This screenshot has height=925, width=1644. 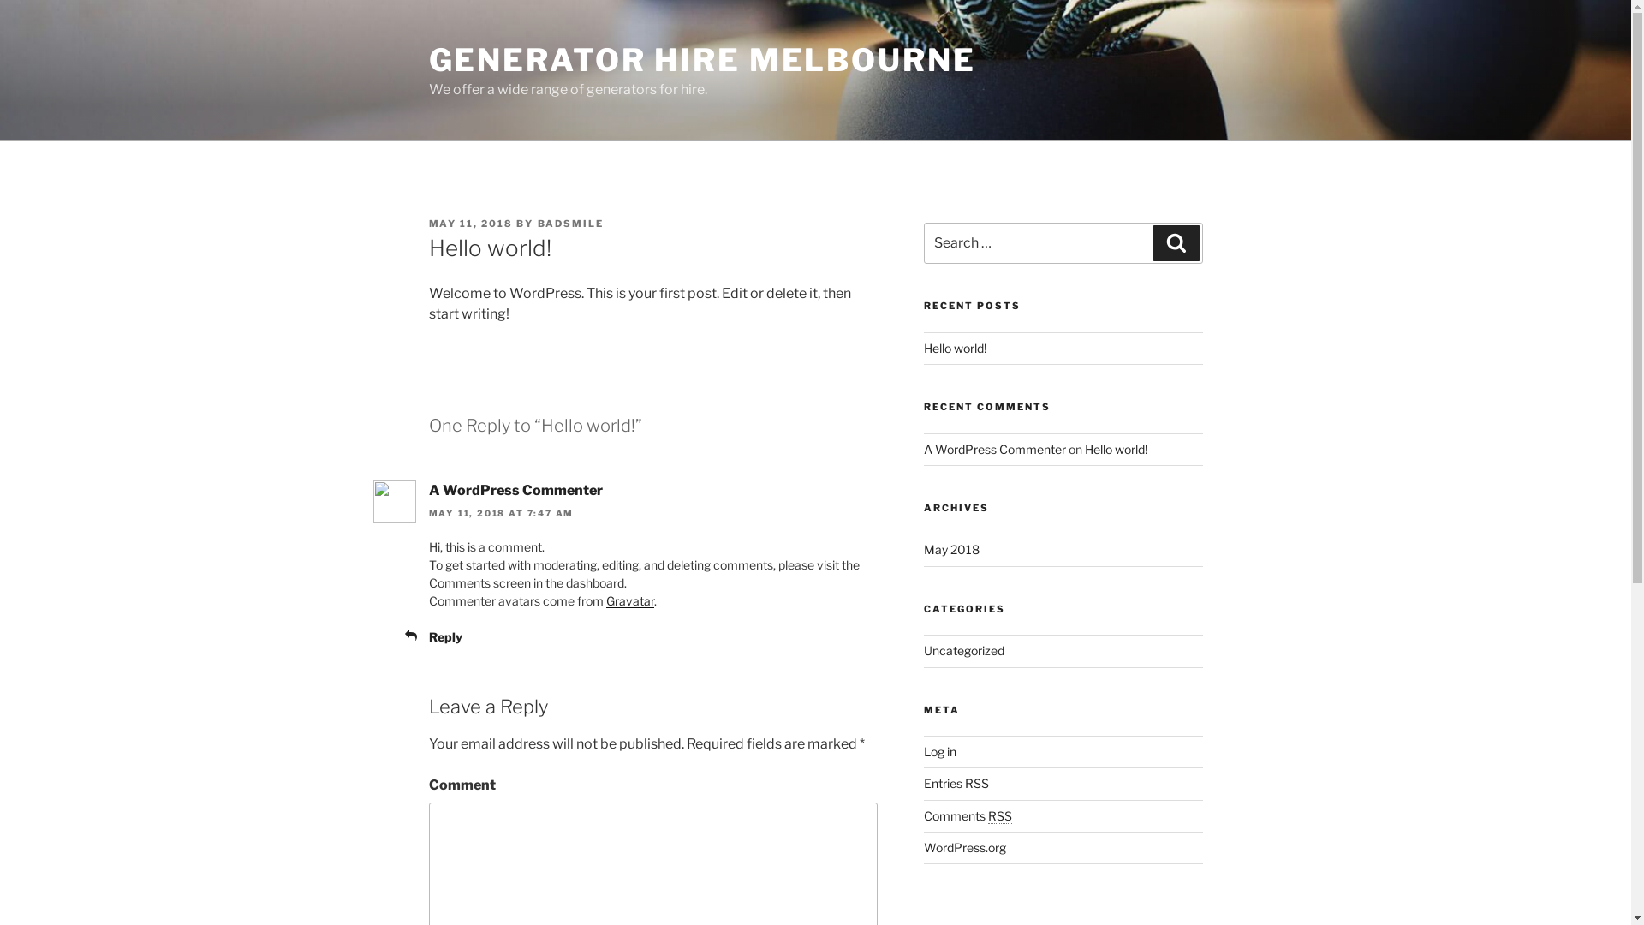 What do you see at coordinates (1117, 449) in the screenshot?
I see `Hello world!` at bounding box center [1117, 449].